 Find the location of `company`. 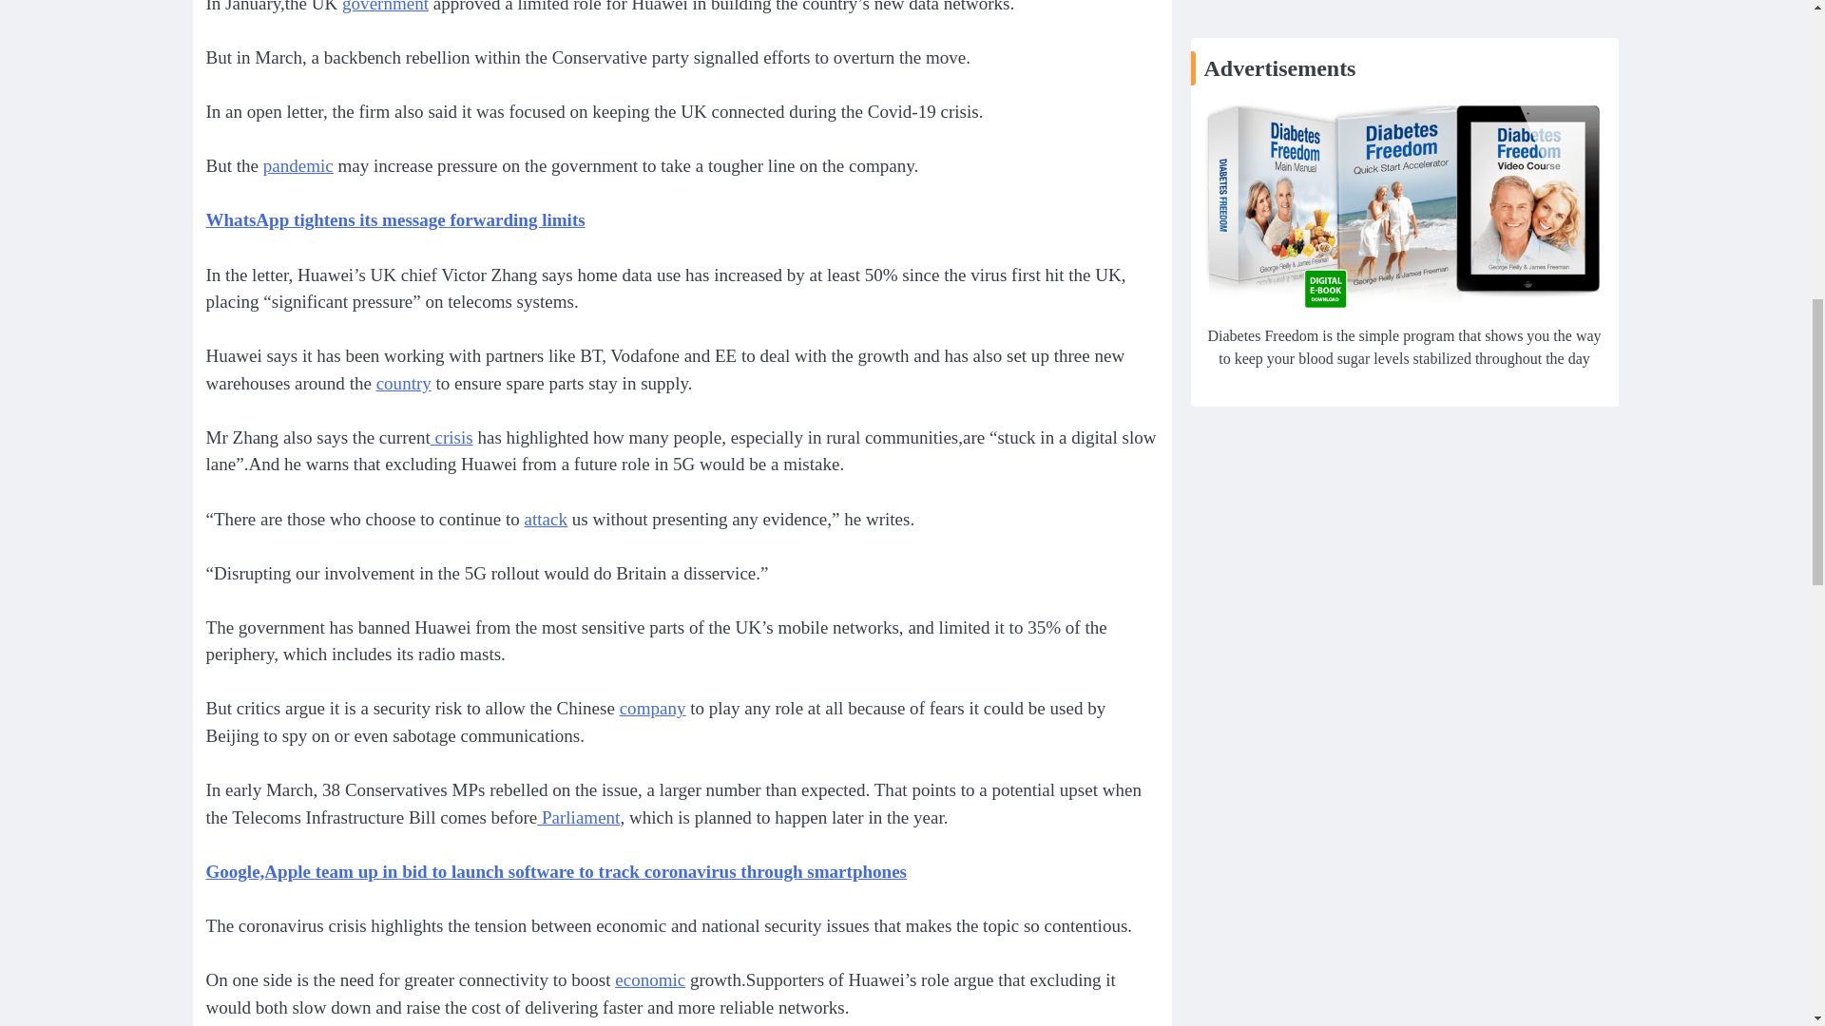

company is located at coordinates (652, 709).